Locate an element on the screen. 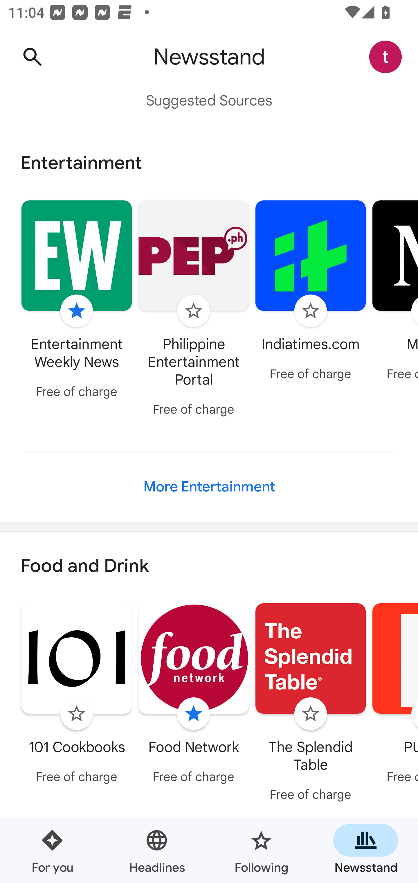 This screenshot has width=418, height=883. Follow is located at coordinates (193, 311).